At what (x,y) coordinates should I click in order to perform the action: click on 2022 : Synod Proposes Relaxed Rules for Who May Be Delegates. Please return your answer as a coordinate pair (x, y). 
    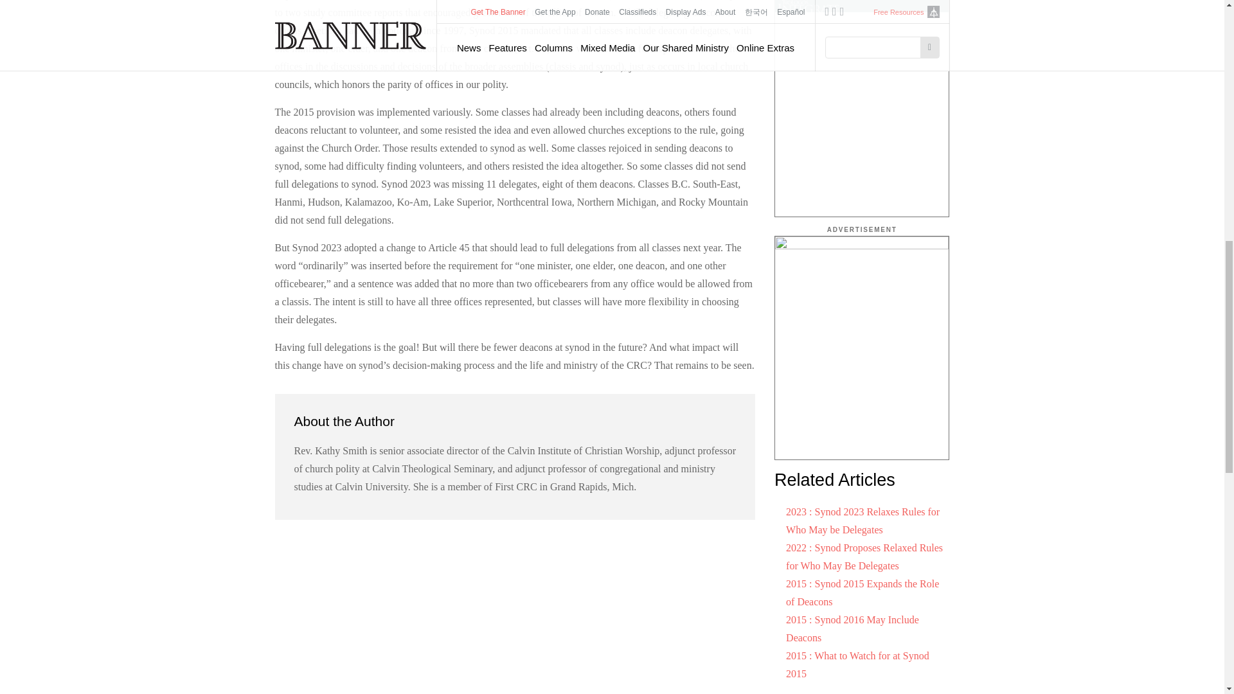
    Looking at the image, I should click on (864, 556).